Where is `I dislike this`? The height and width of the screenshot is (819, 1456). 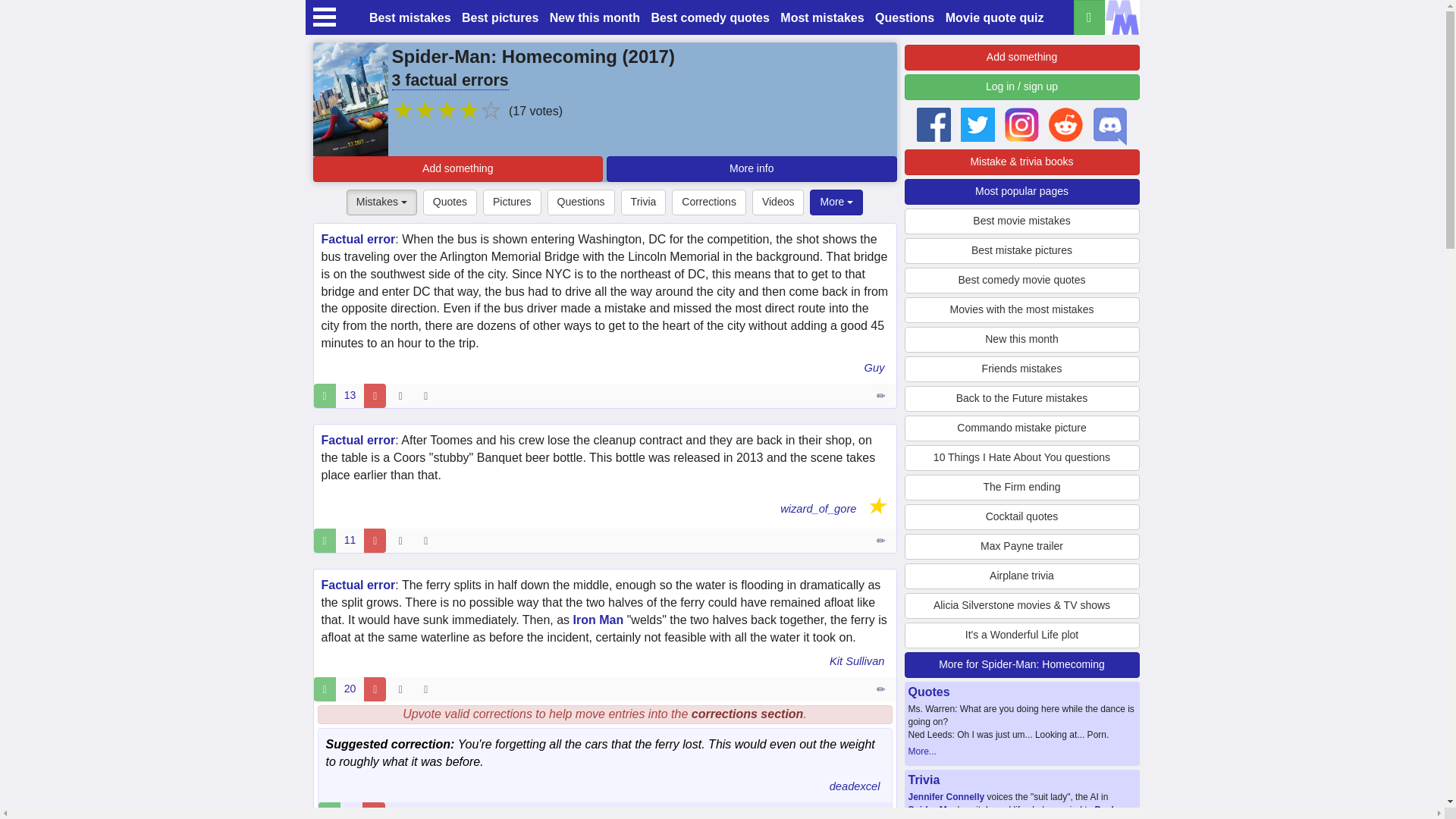
I dislike this is located at coordinates (375, 396).